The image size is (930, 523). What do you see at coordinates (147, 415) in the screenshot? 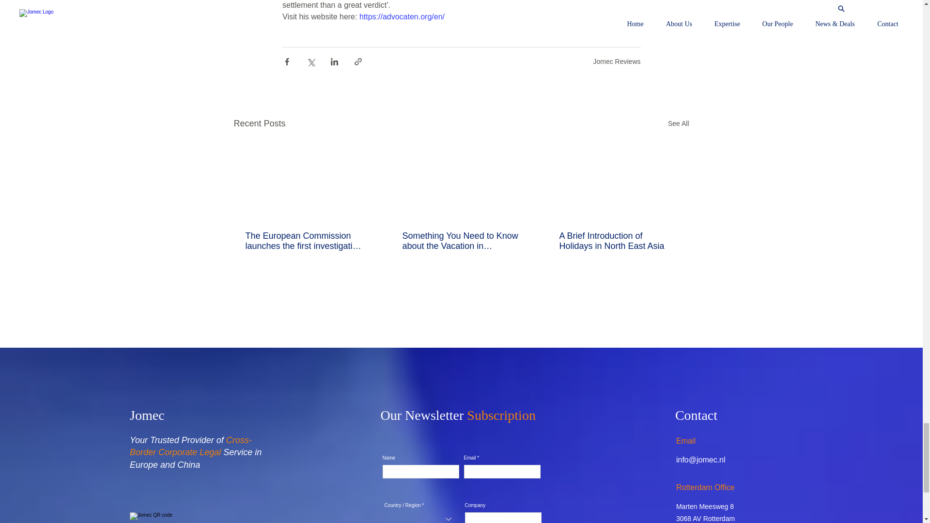
I see `Jomec` at bounding box center [147, 415].